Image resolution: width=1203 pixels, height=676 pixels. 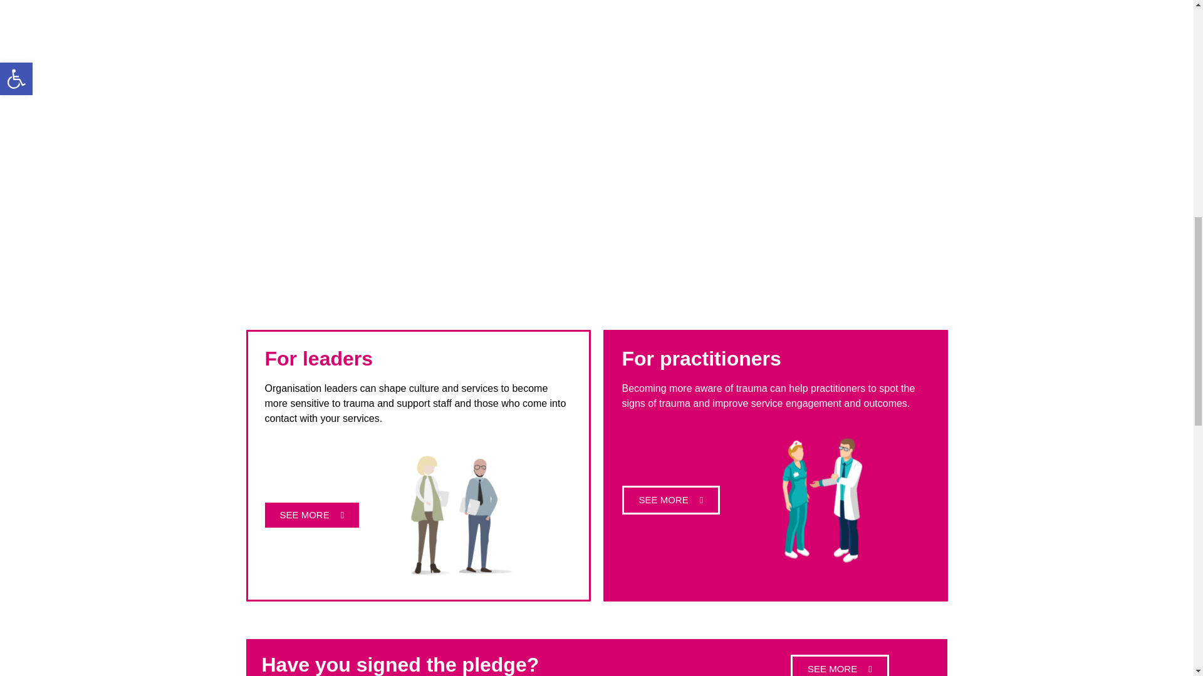 I want to click on SEE MORE, so click(x=311, y=515).